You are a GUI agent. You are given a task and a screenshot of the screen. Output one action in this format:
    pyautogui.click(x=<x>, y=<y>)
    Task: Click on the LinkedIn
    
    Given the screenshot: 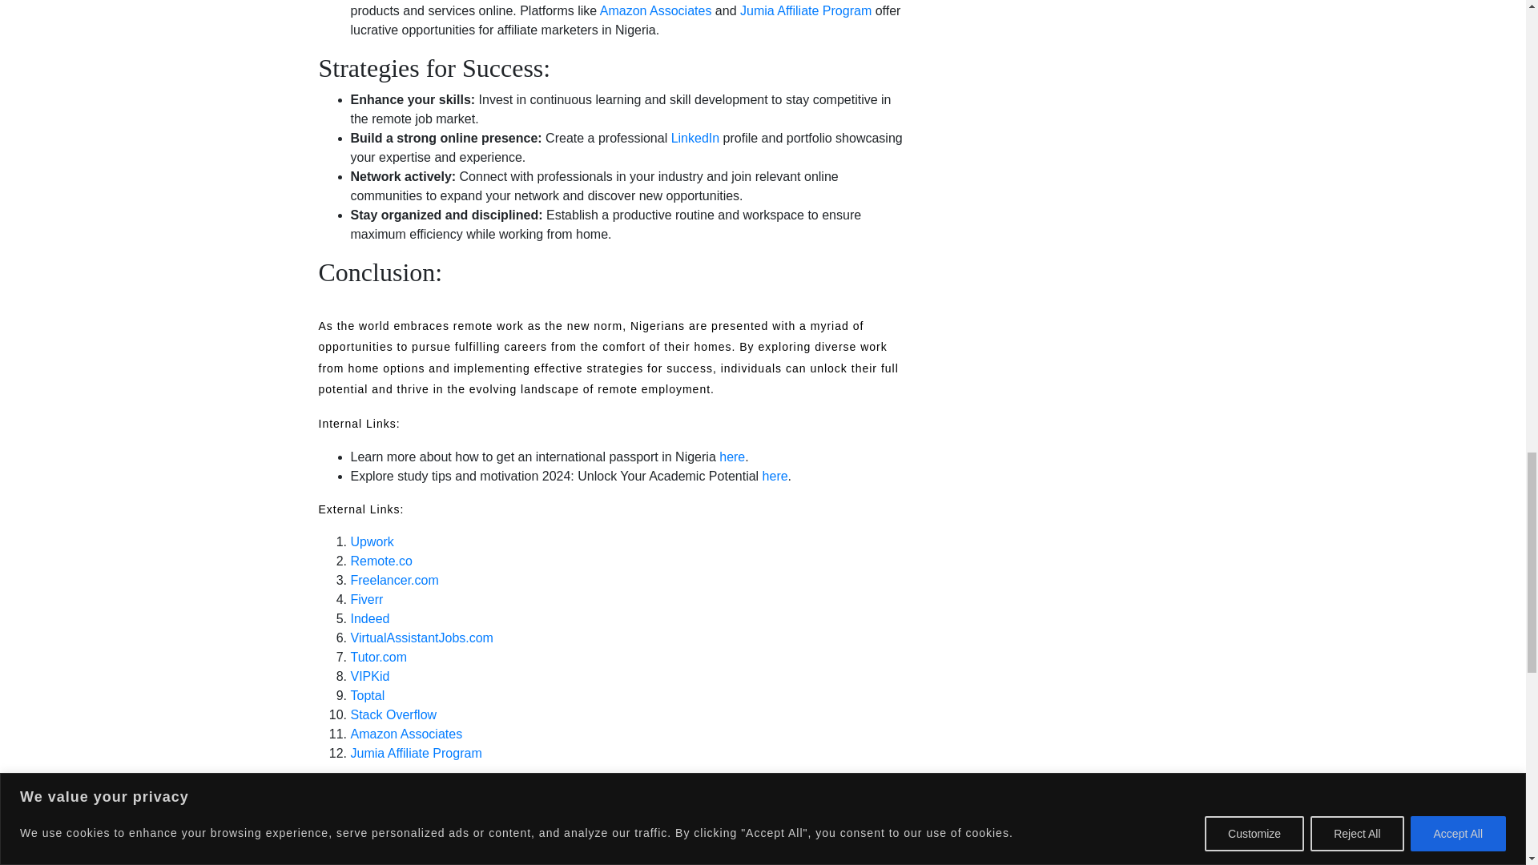 What is the action you would take?
    pyautogui.click(x=695, y=138)
    